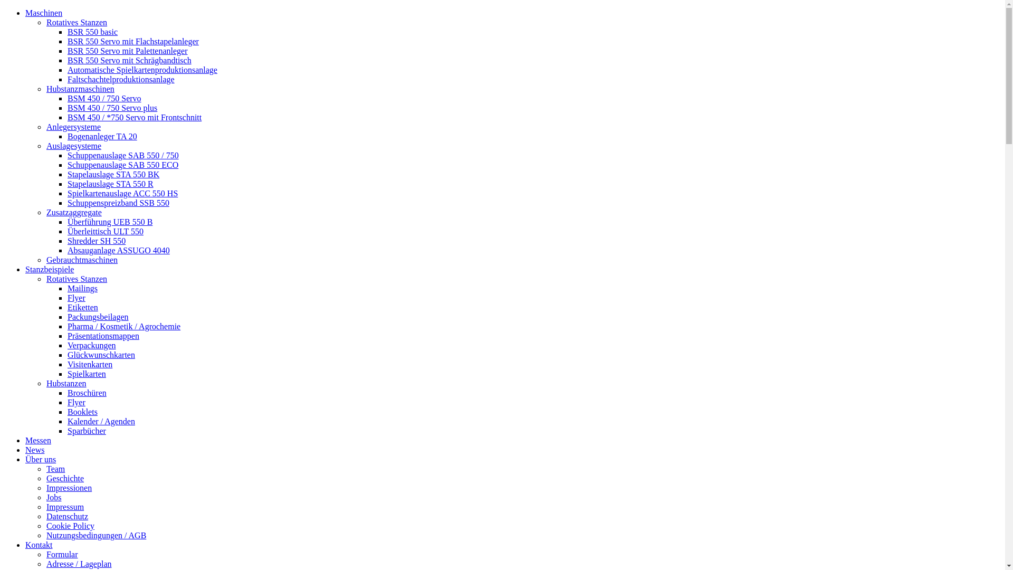  I want to click on Spielkarten, so click(87, 374).